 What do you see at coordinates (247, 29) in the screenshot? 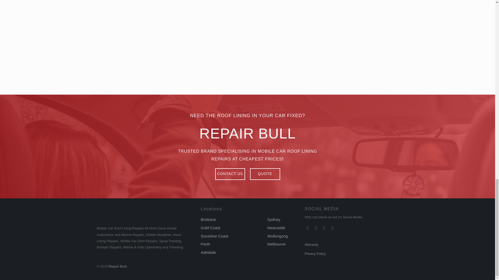
I see `img-2` at bounding box center [247, 29].